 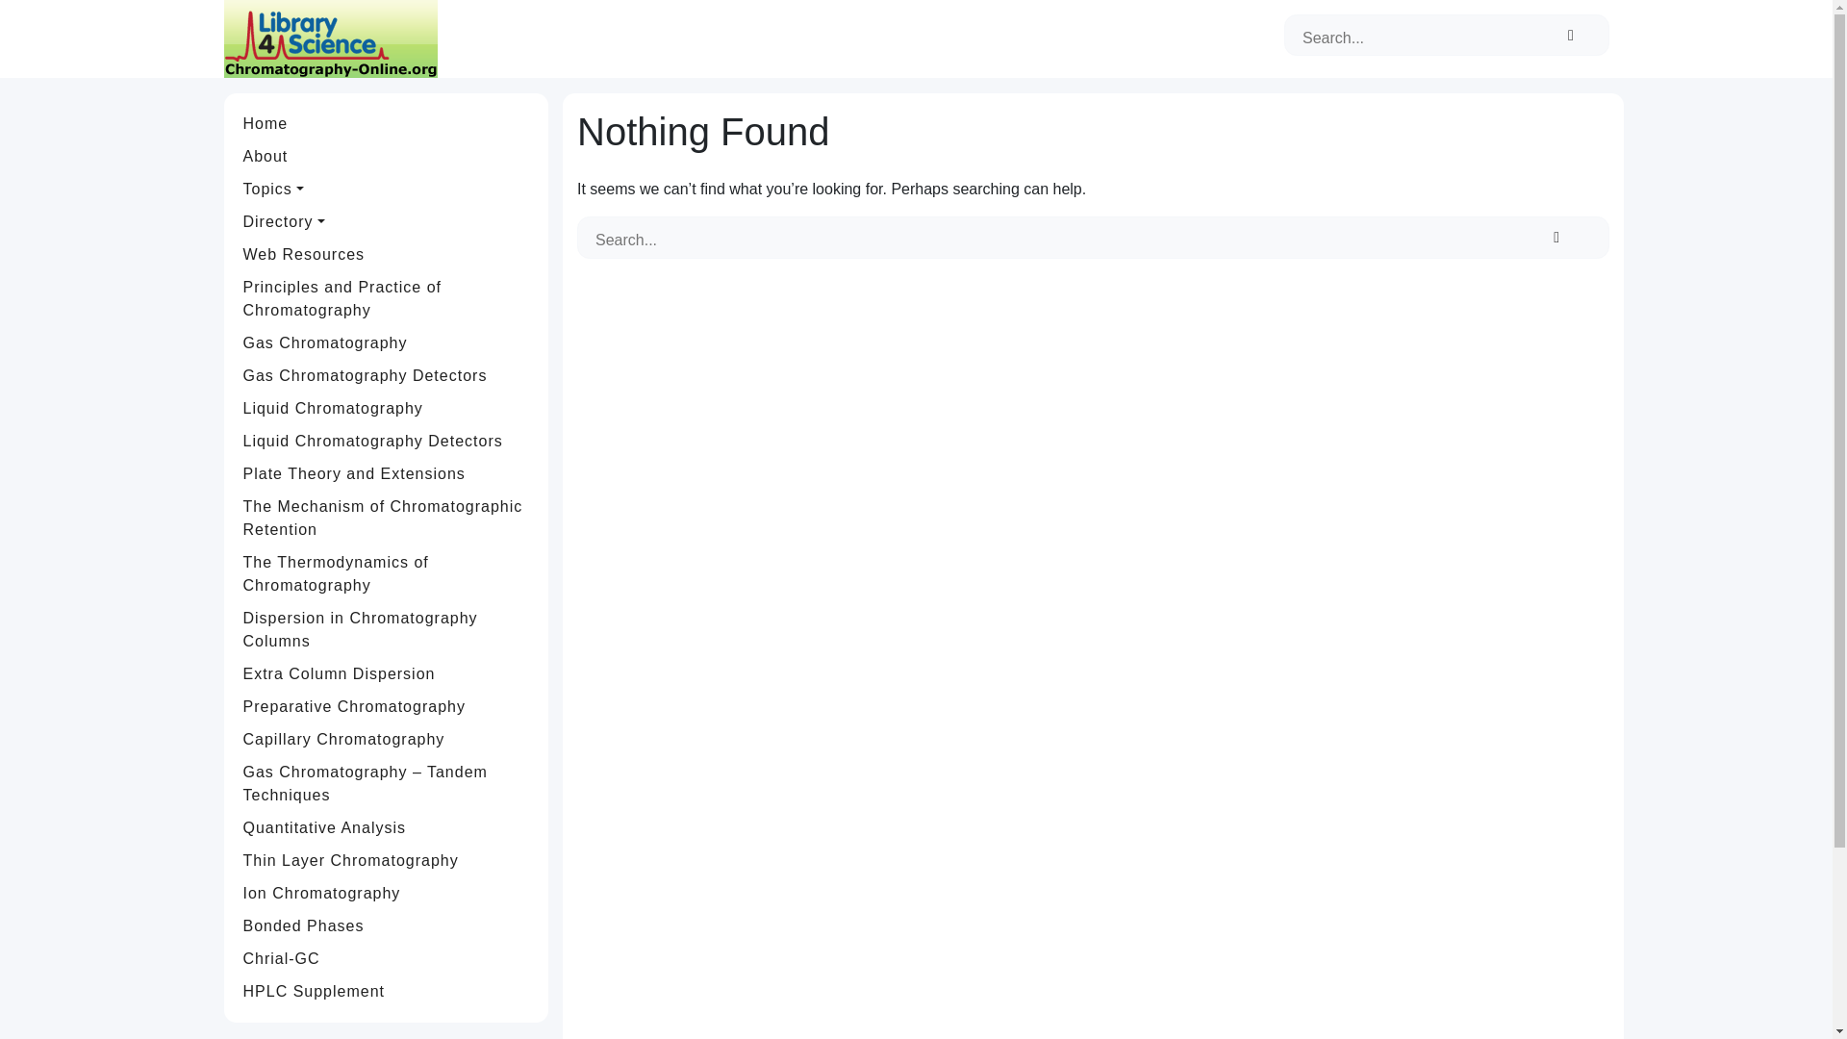 What do you see at coordinates (387, 739) in the screenshot?
I see `Capillary Chromatography` at bounding box center [387, 739].